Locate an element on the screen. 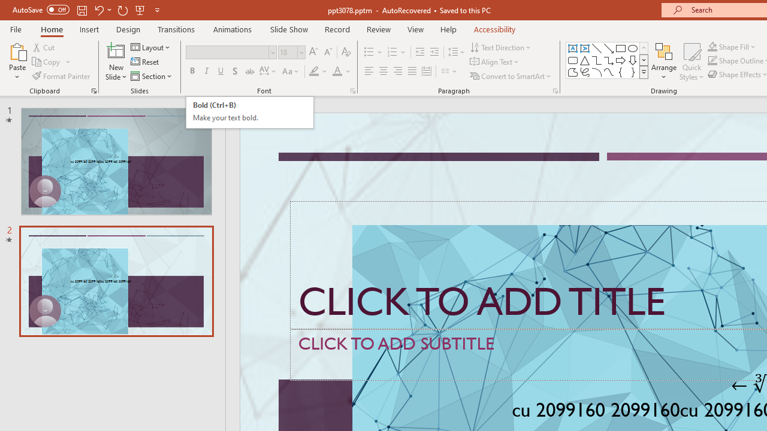 Image resolution: width=767 pixels, height=431 pixels. Italic is located at coordinates (206, 72).